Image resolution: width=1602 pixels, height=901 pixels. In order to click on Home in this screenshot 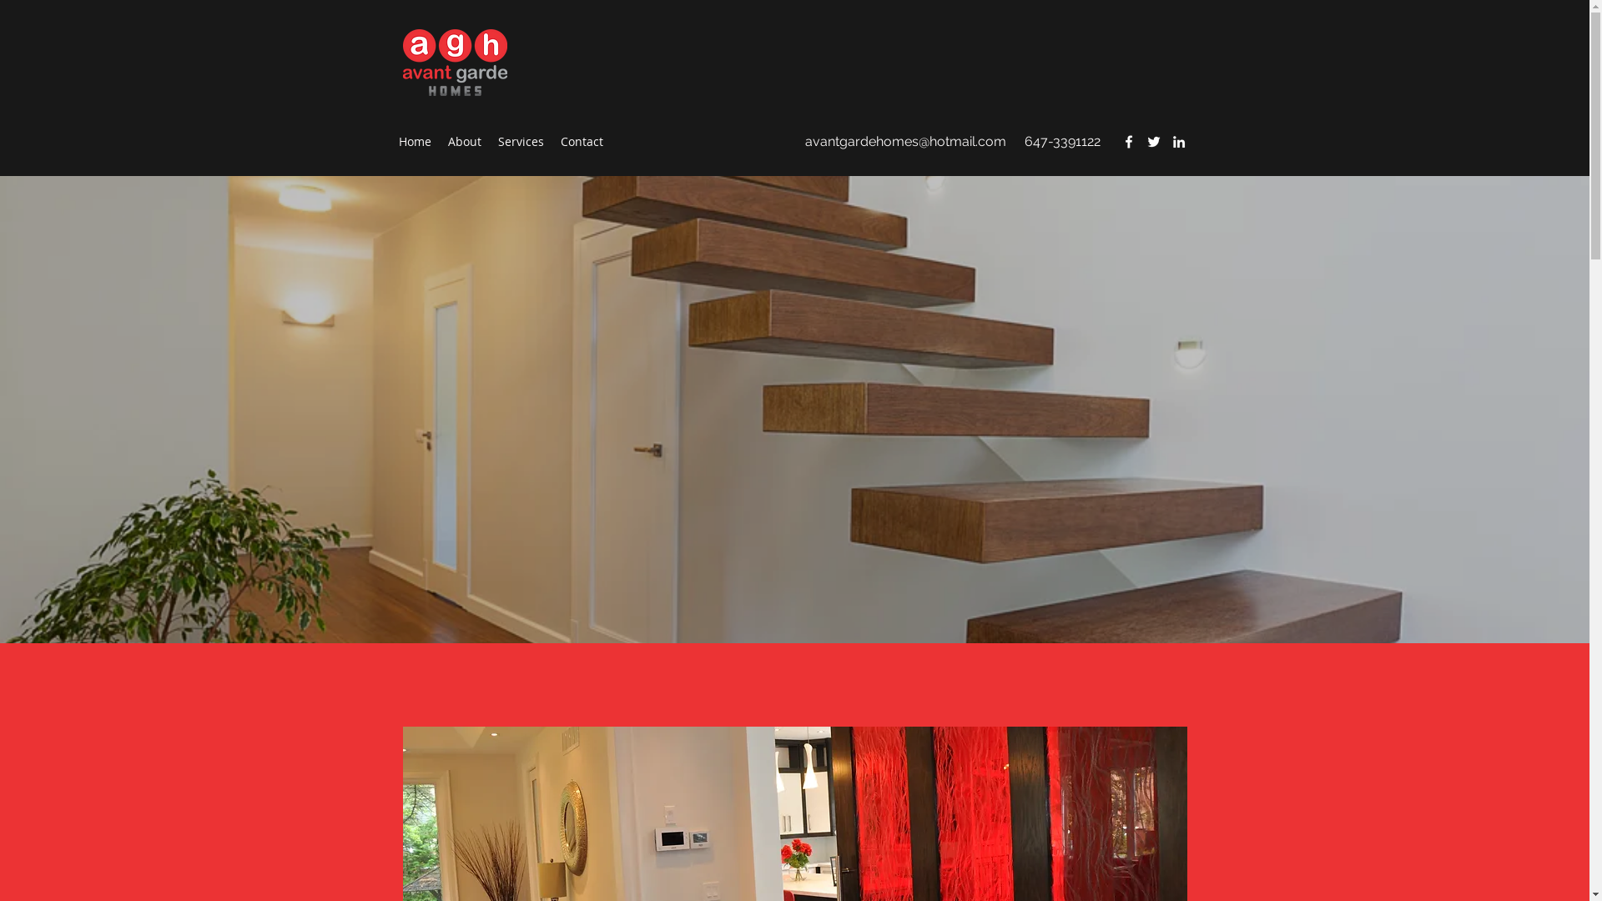, I will do `click(416, 142)`.